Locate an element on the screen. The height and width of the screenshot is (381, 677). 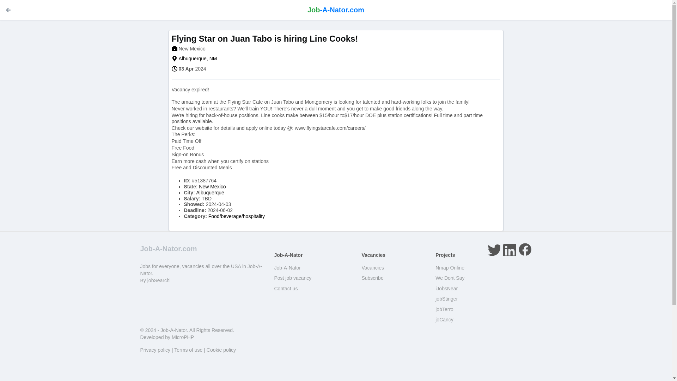
New Mexico is located at coordinates (192, 48).